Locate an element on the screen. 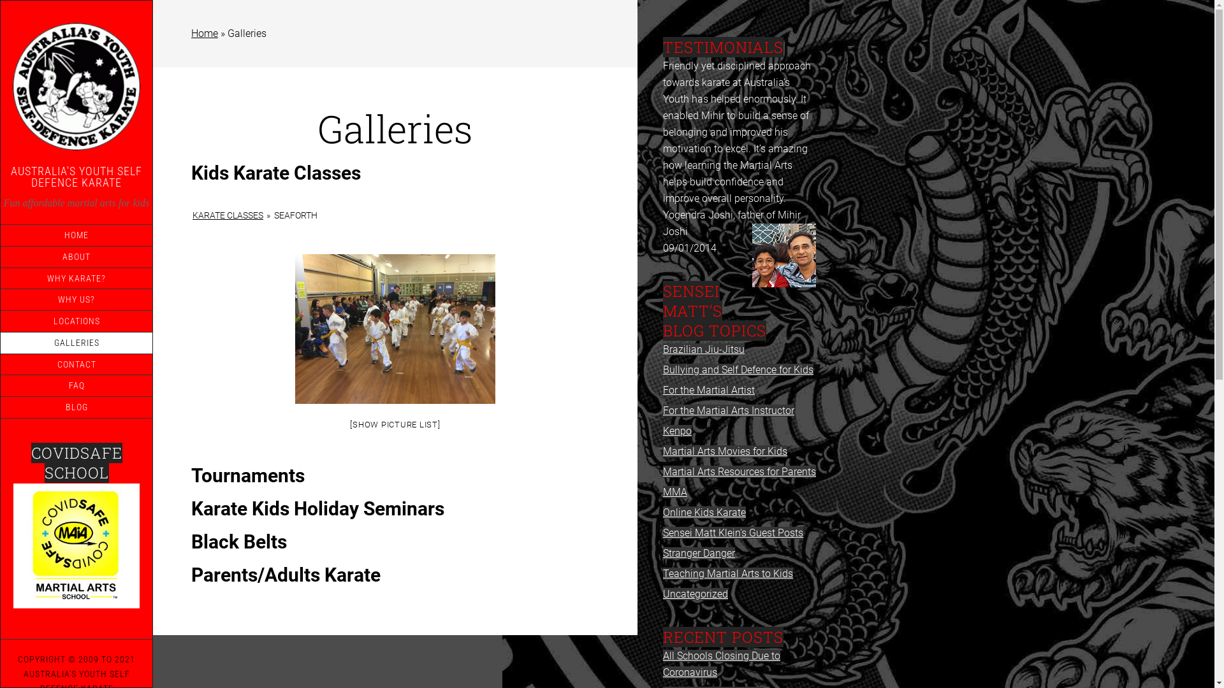  For the Martial Arts Instructor is located at coordinates (729, 410).